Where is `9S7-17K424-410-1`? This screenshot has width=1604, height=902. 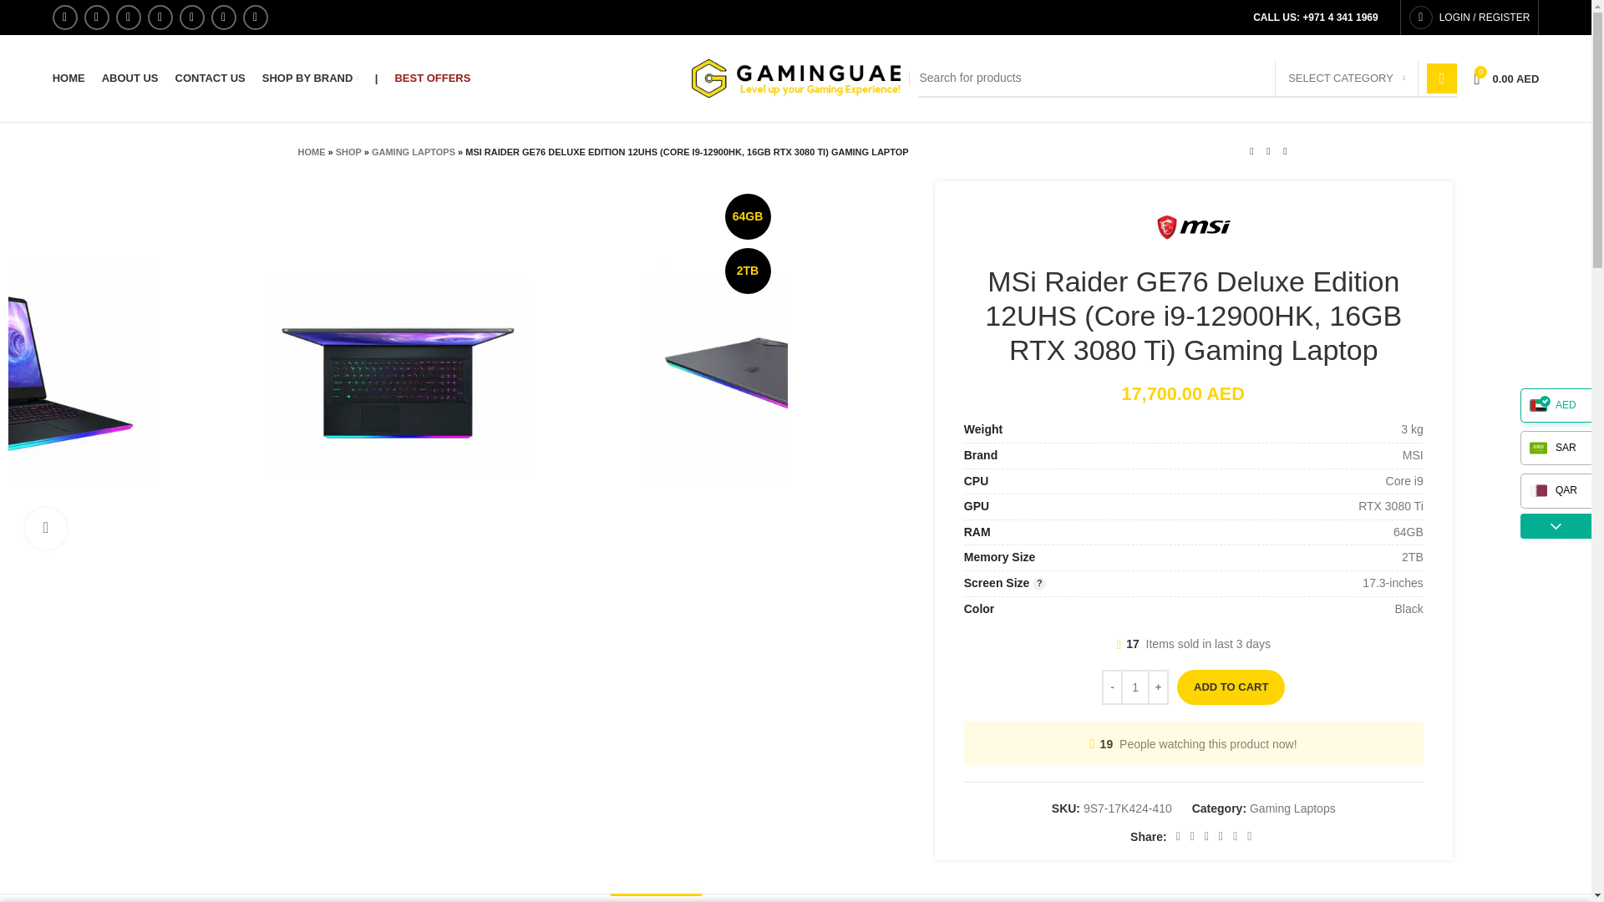 9S7-17K424-410-1 is located at coordinates (398, 371).